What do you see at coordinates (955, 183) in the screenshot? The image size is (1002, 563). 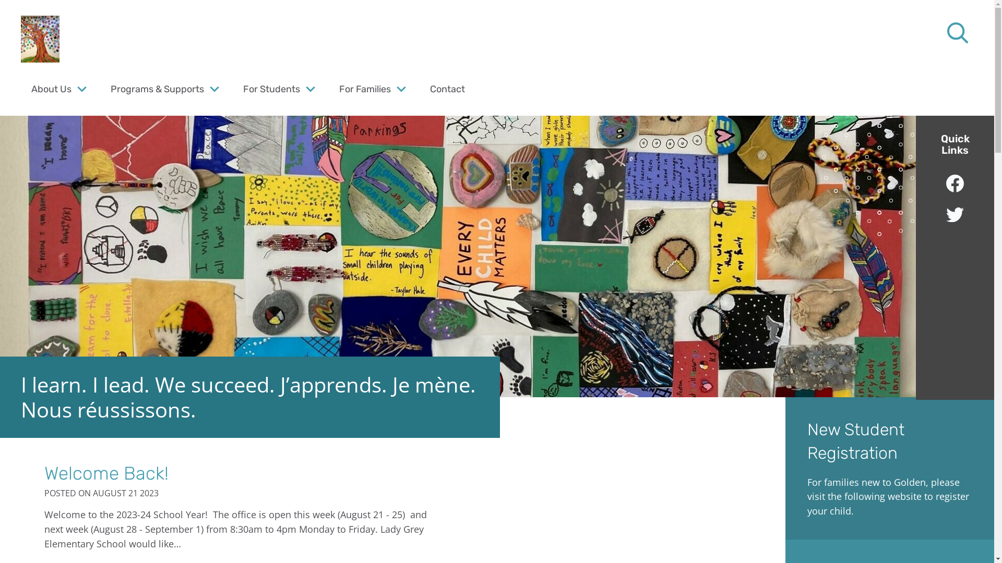 I see `Lady Grey Elementary School's Facebook` at bounding box center [955, 183].